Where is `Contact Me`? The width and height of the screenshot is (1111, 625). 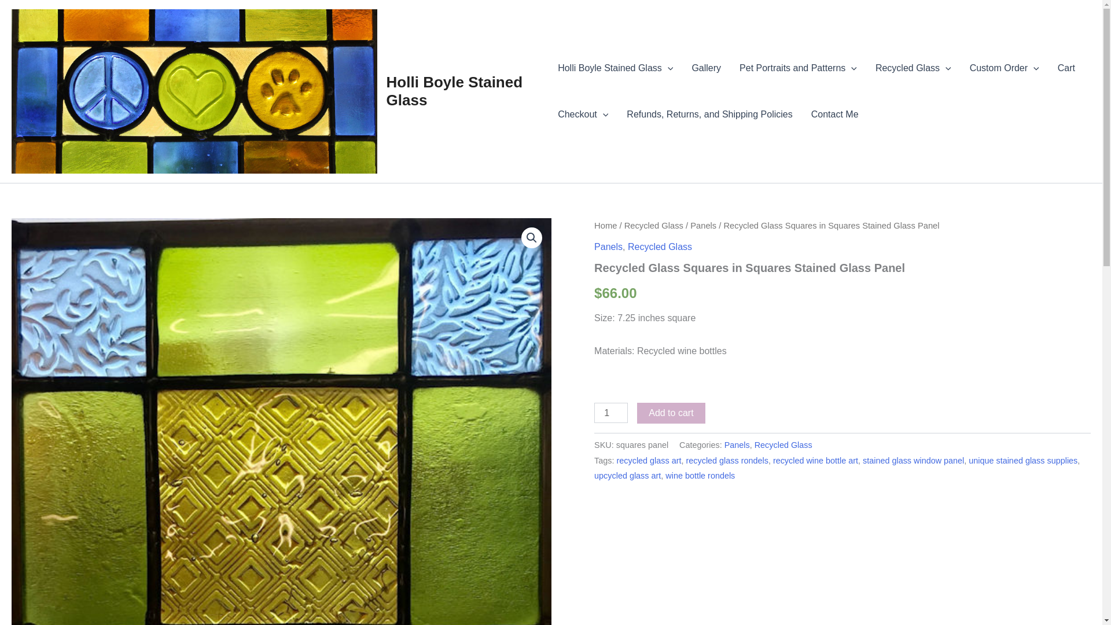 Contact Me is located at coordinates (834, 114).